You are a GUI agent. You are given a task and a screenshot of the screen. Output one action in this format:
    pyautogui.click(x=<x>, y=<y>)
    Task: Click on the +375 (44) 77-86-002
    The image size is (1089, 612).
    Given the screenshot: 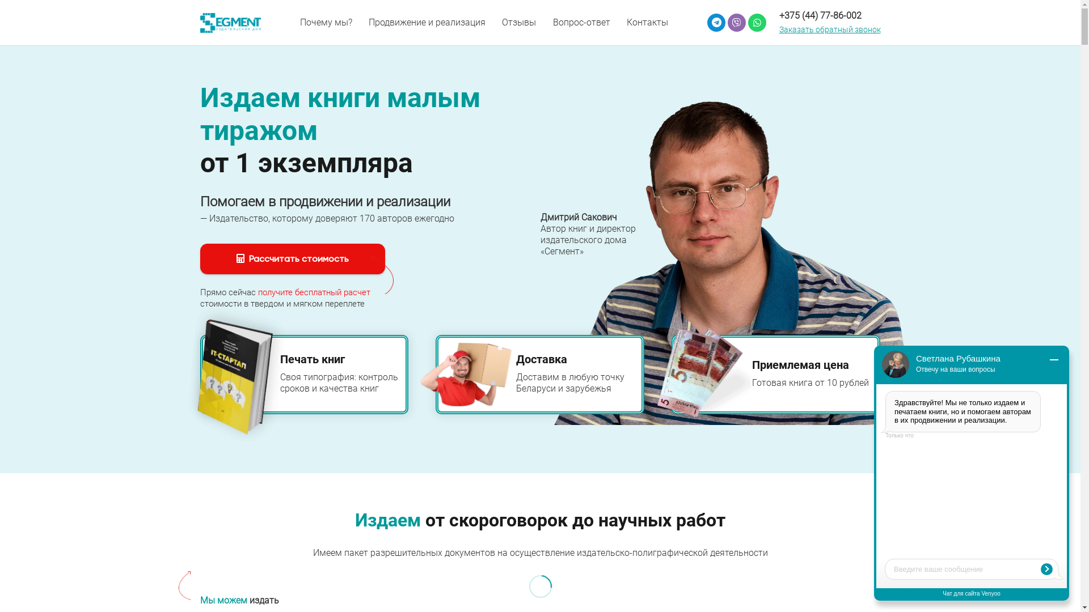 What is the action you would take?
    pyautogui.click(x=820, y=16)
    